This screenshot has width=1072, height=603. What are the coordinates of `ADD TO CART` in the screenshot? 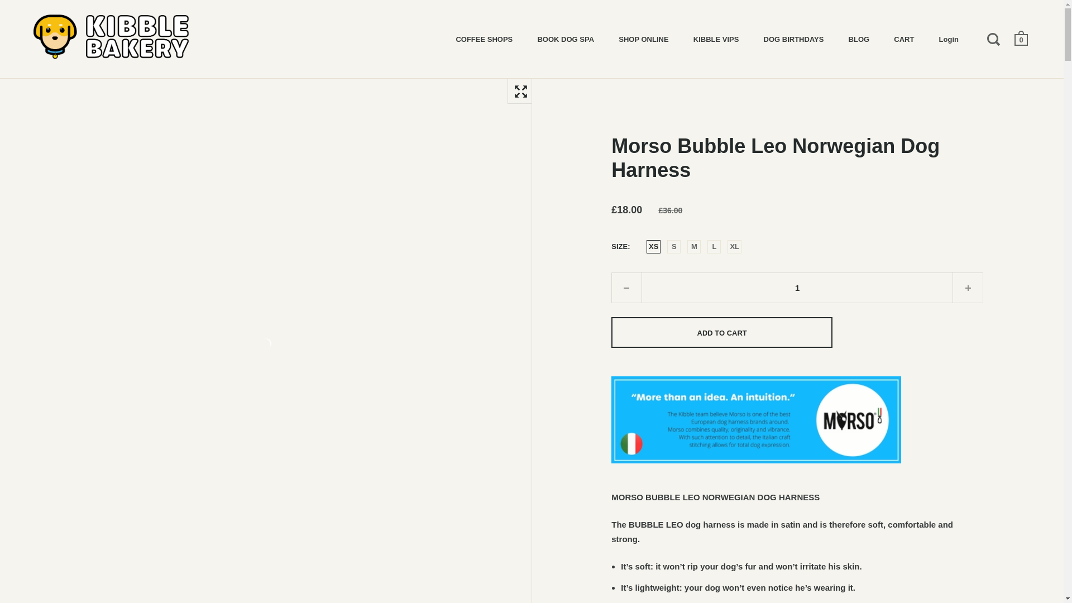 It's located at (721, 333).